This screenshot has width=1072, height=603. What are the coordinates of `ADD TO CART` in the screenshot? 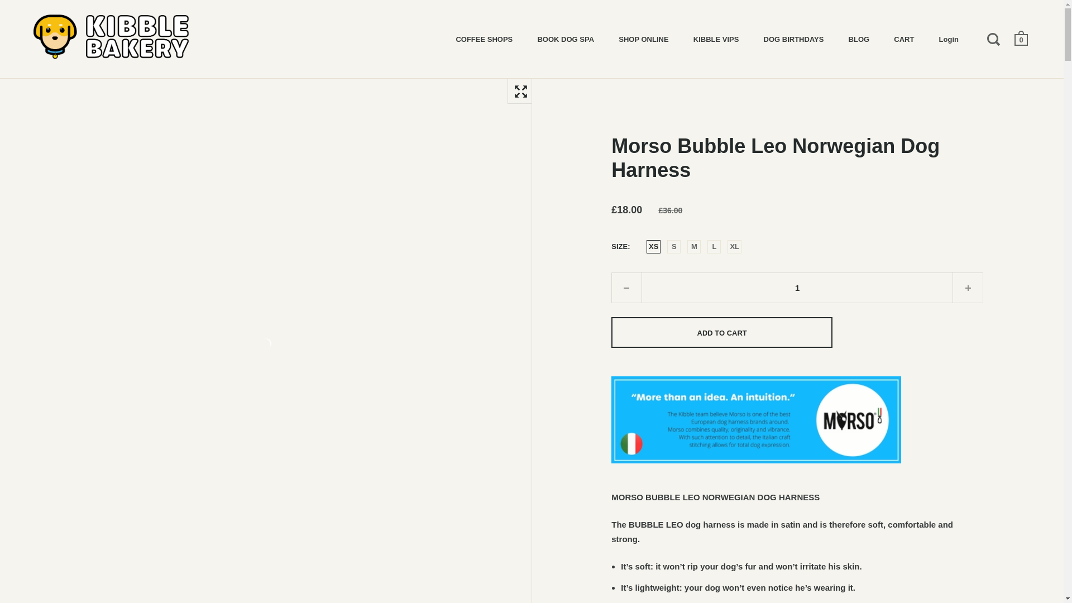 It's located at (721, 333).